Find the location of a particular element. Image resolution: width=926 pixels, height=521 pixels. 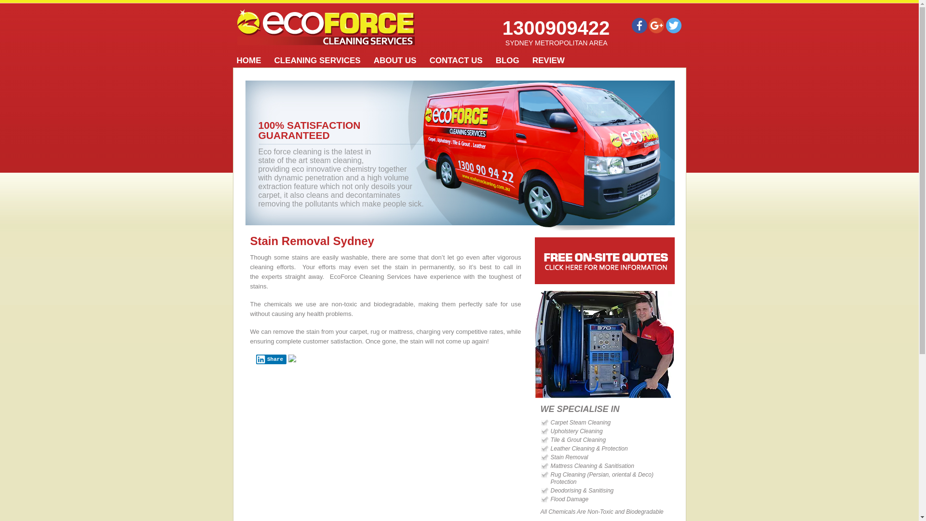

CLEANING SERVICES is located at coordinates (320, 61).